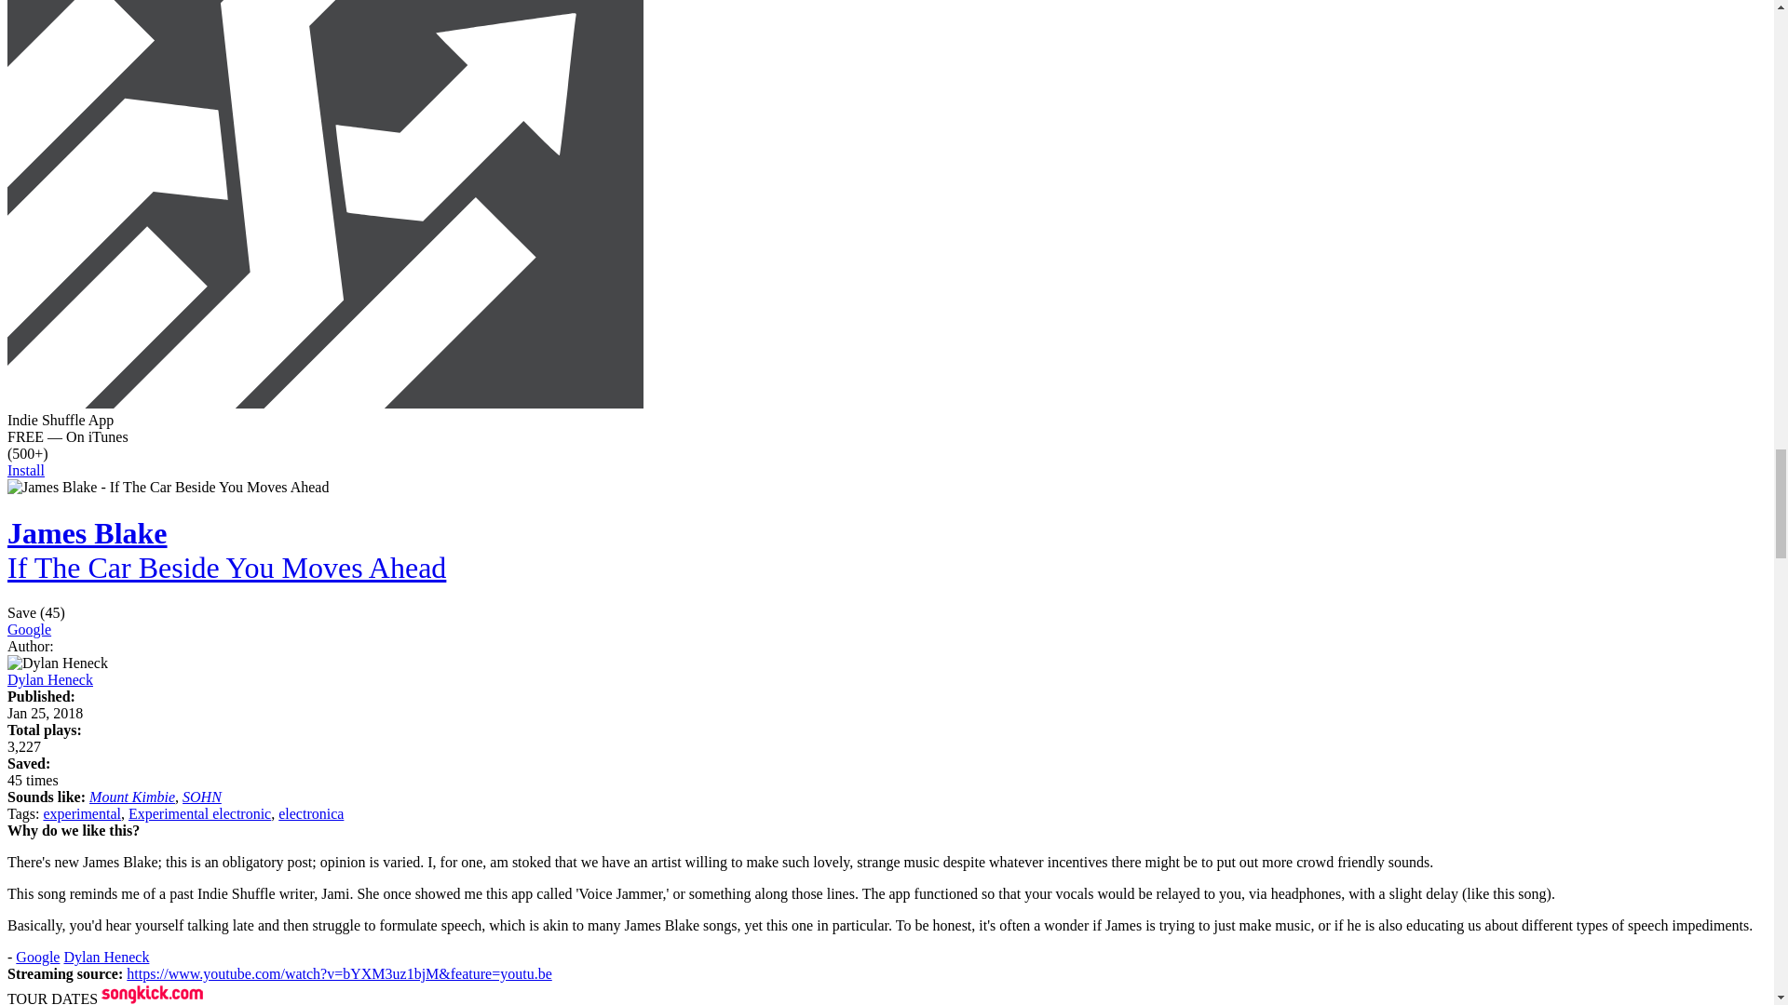 Image resolution: width=1788 pixels, height=1005 pixels. What do you see at coordinates (199, 813) in the screenshot?
I see `Experimental electronic Songs` at bounding box center [199, 813].